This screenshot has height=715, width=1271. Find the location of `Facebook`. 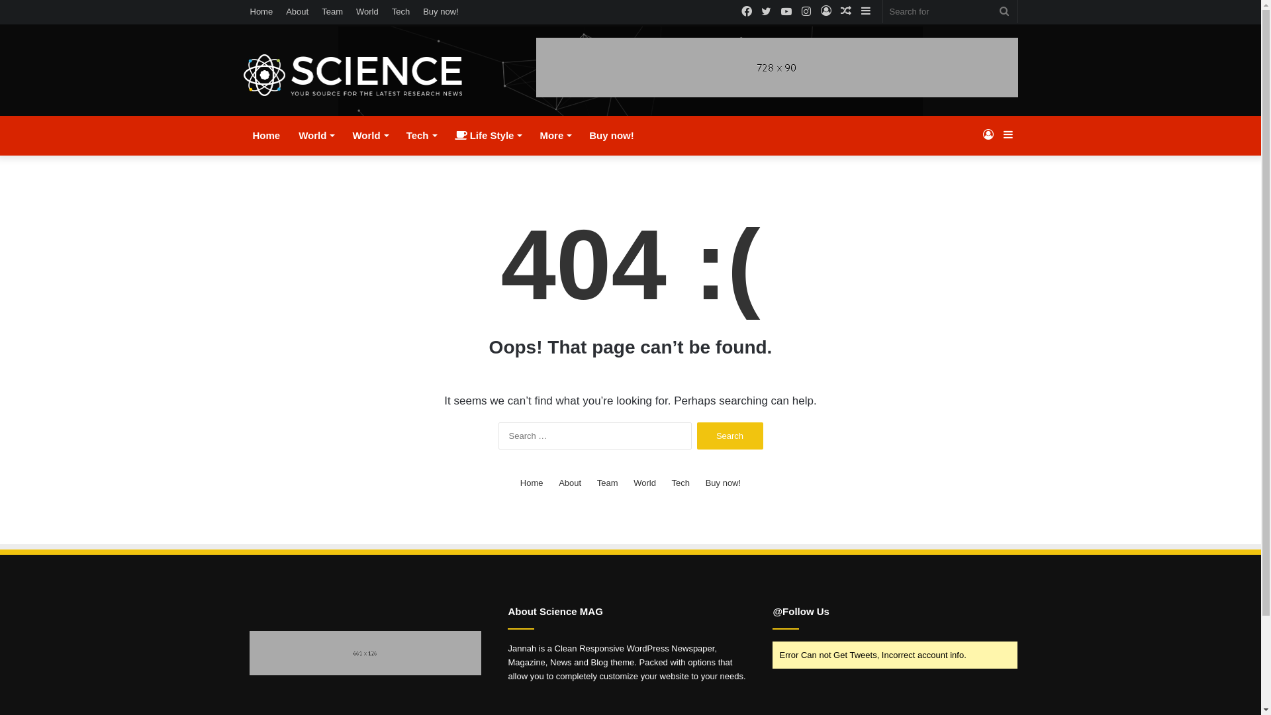

Facebook is located at coordinates (747, 12).